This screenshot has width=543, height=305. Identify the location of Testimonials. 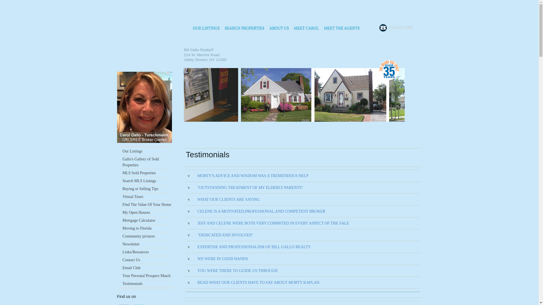
(145, 284).